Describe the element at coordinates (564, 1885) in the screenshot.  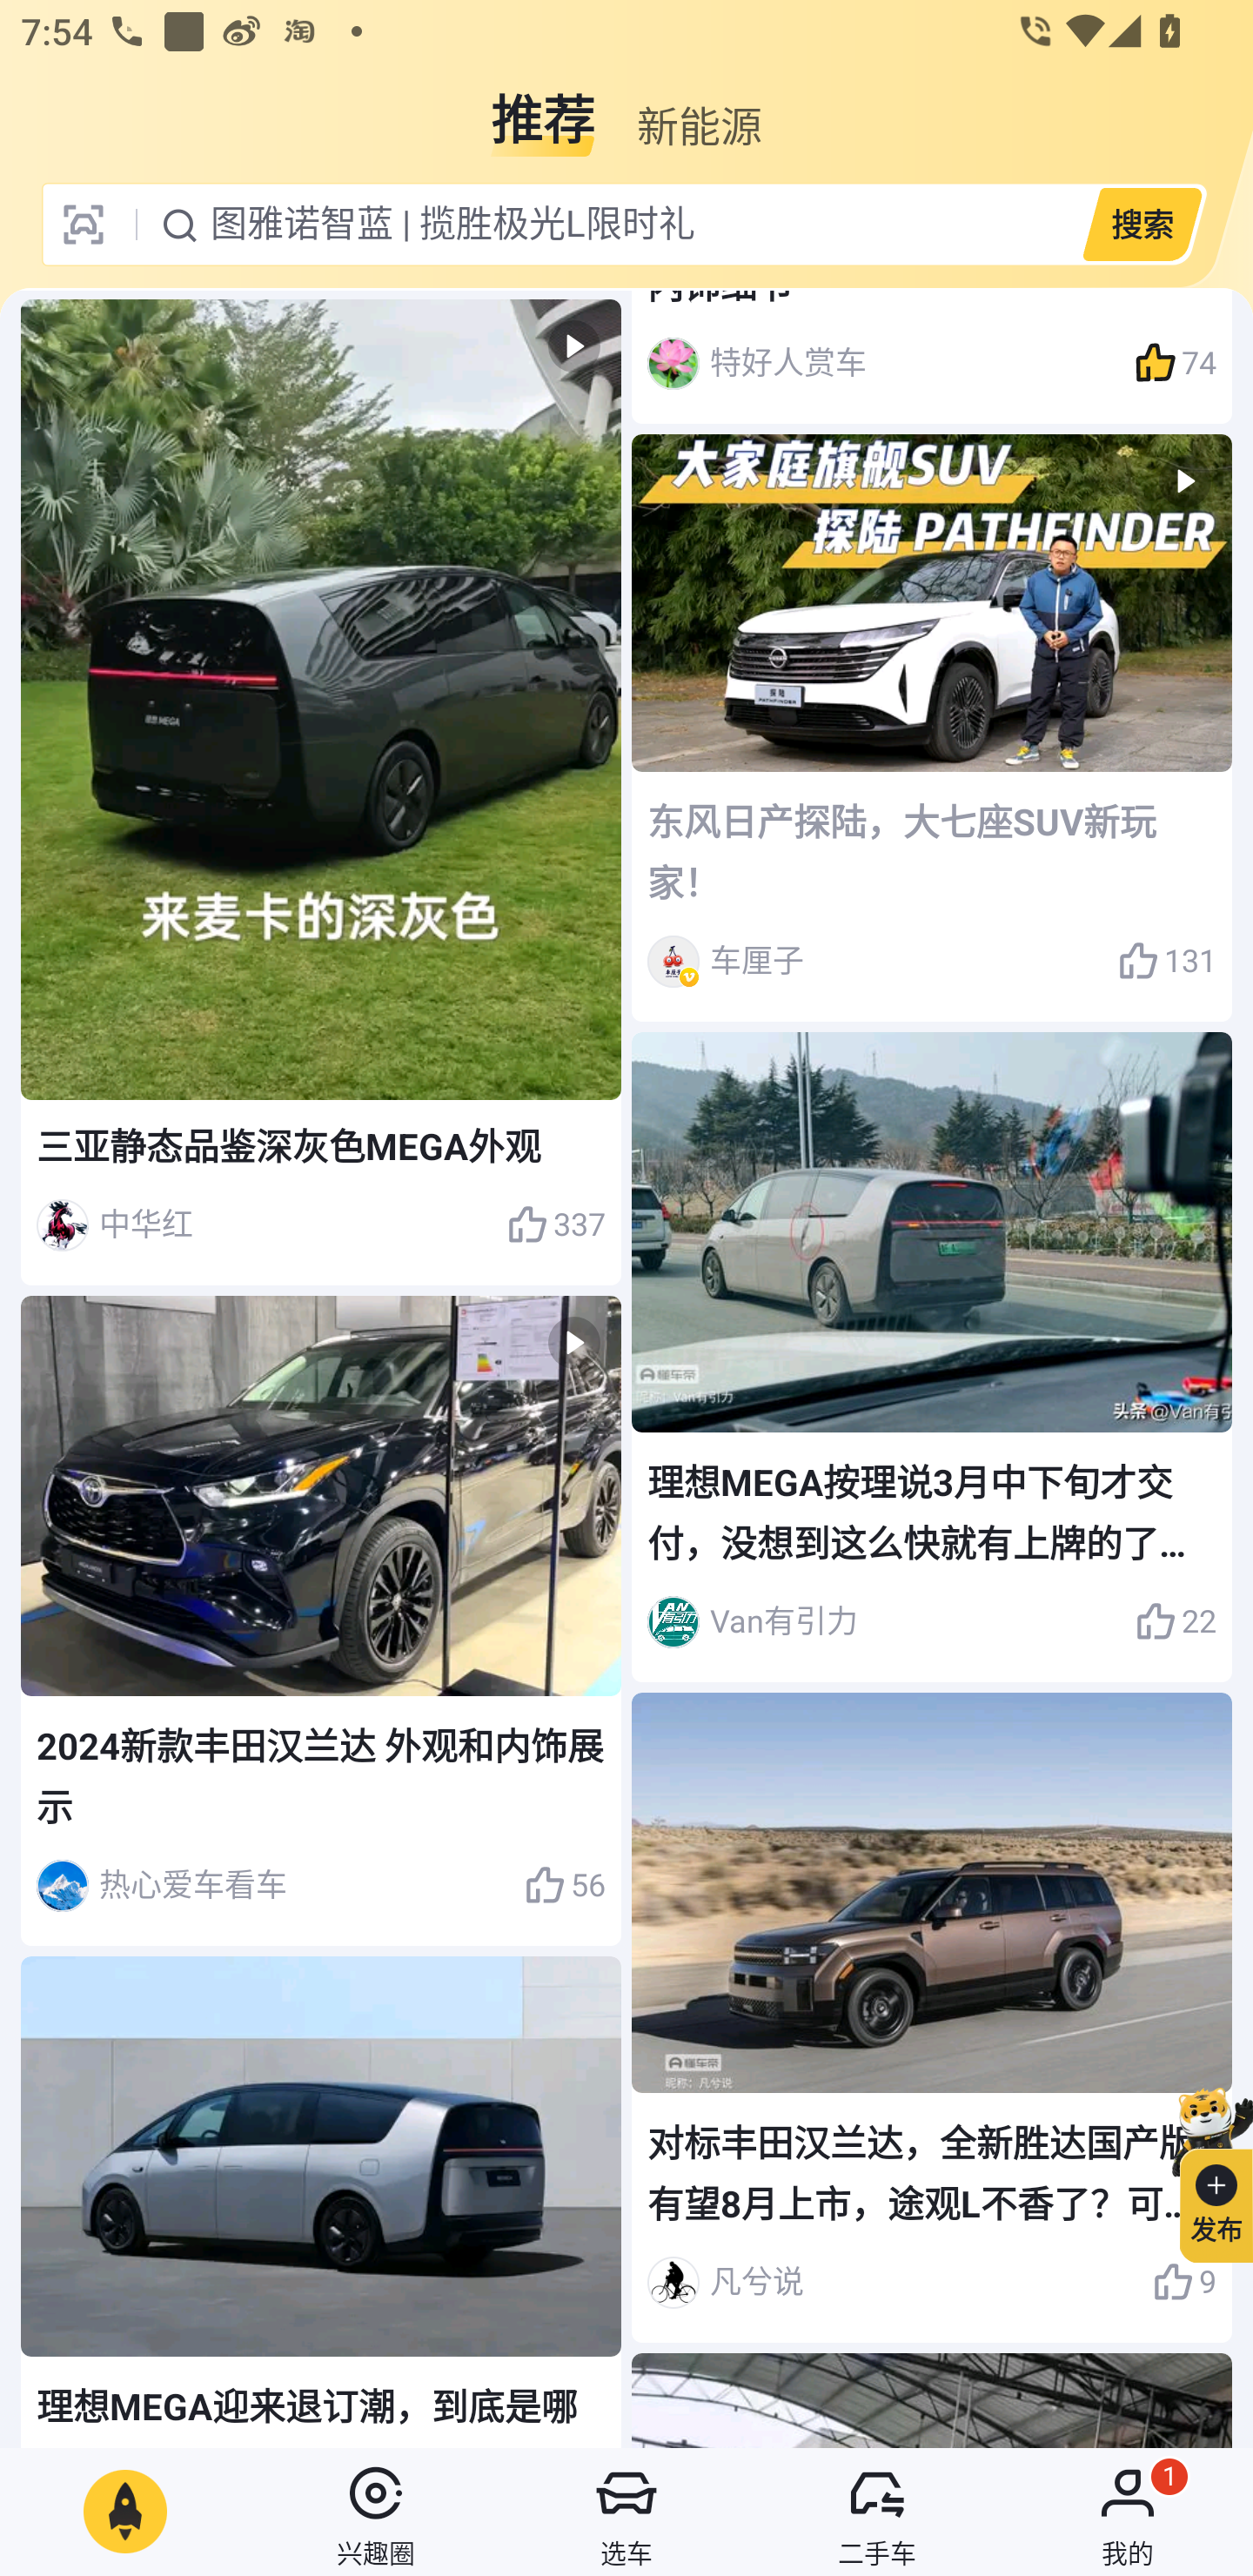
I see `56` at that location.